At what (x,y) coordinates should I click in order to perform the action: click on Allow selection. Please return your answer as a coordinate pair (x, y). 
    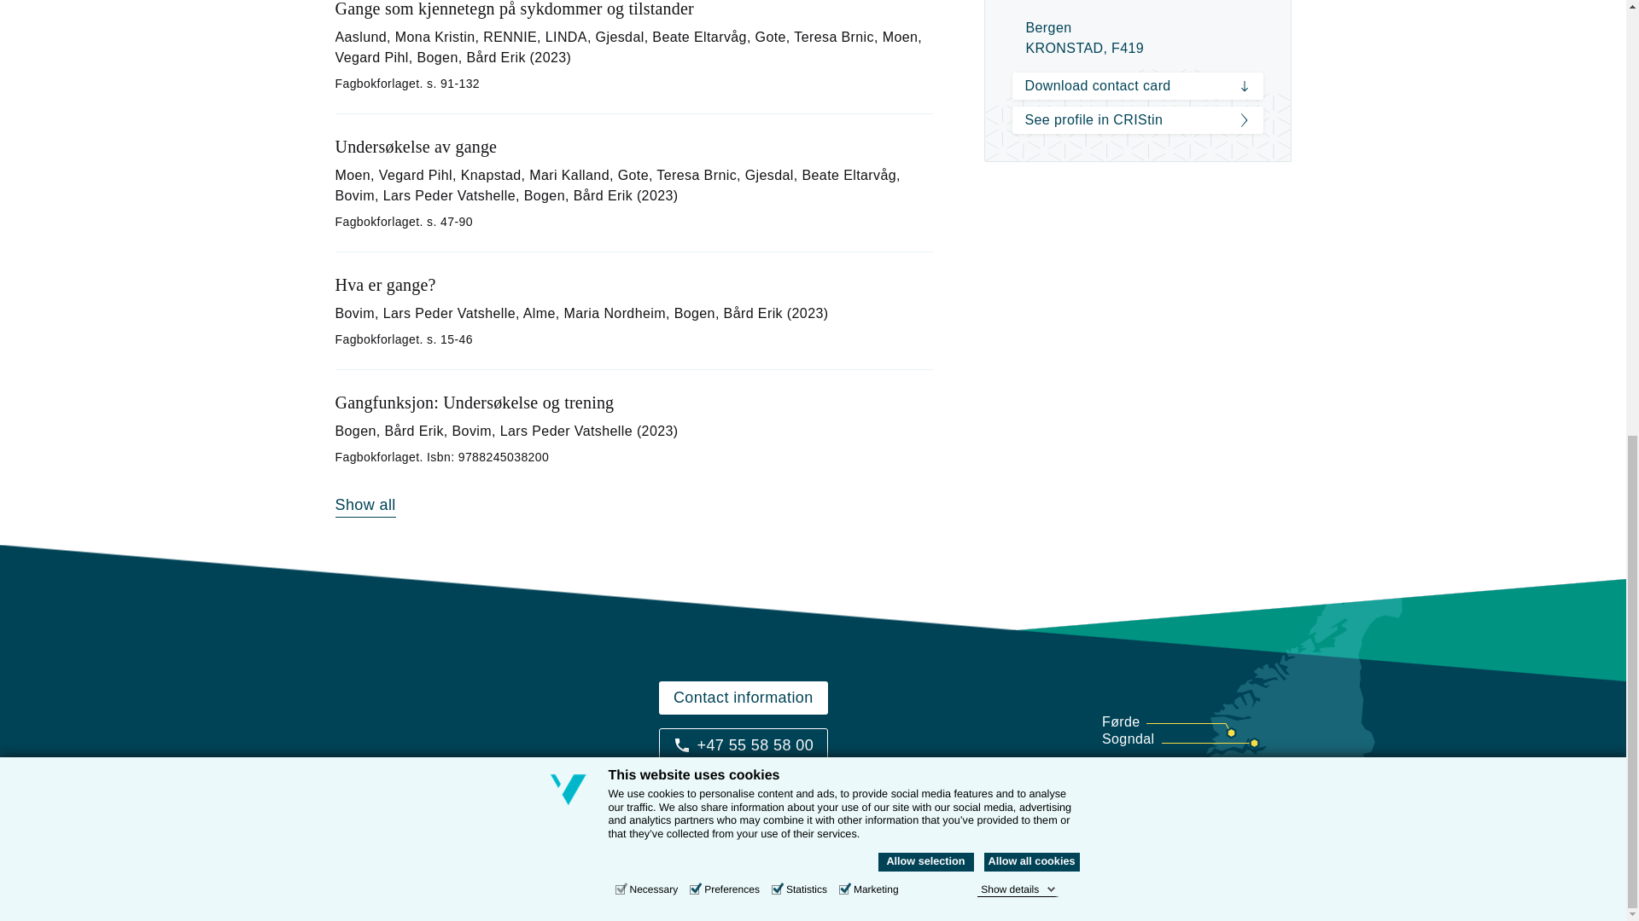
    Looking at the image, I should click on (925, 38).